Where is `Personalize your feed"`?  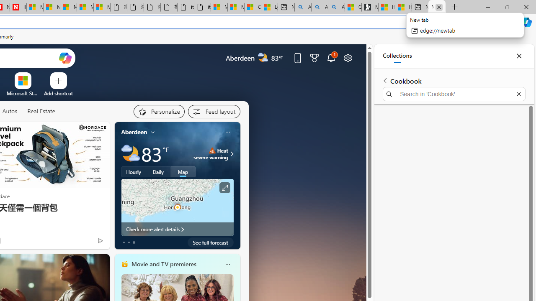 Personalize your feed" is located at coordinates (159, 111).